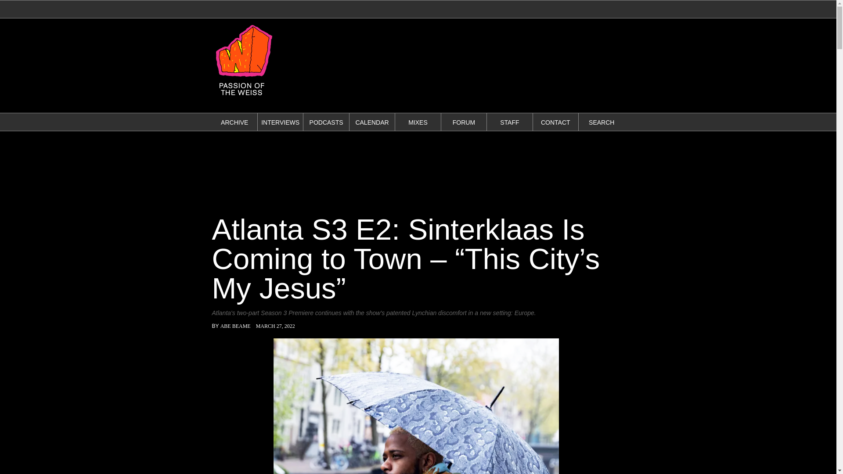  Describe the element at coordinates (326, 122) in the screenshot. I see `PODCASTS` at that location.